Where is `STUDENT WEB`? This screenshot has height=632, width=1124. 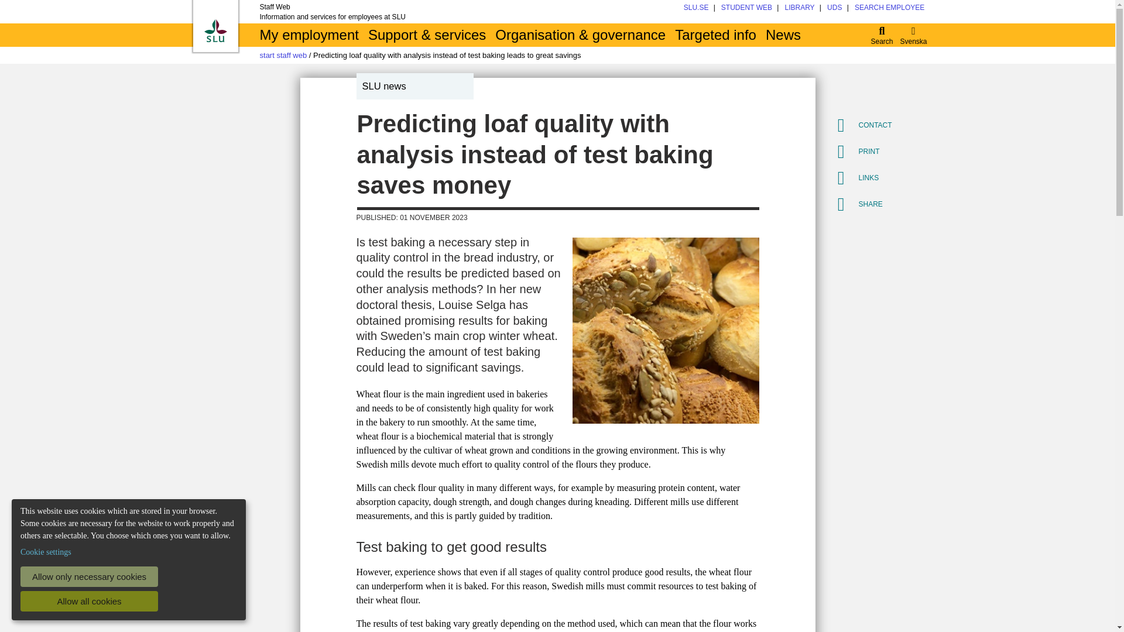
STUDENT WEB is located at coordinates (747, 8).